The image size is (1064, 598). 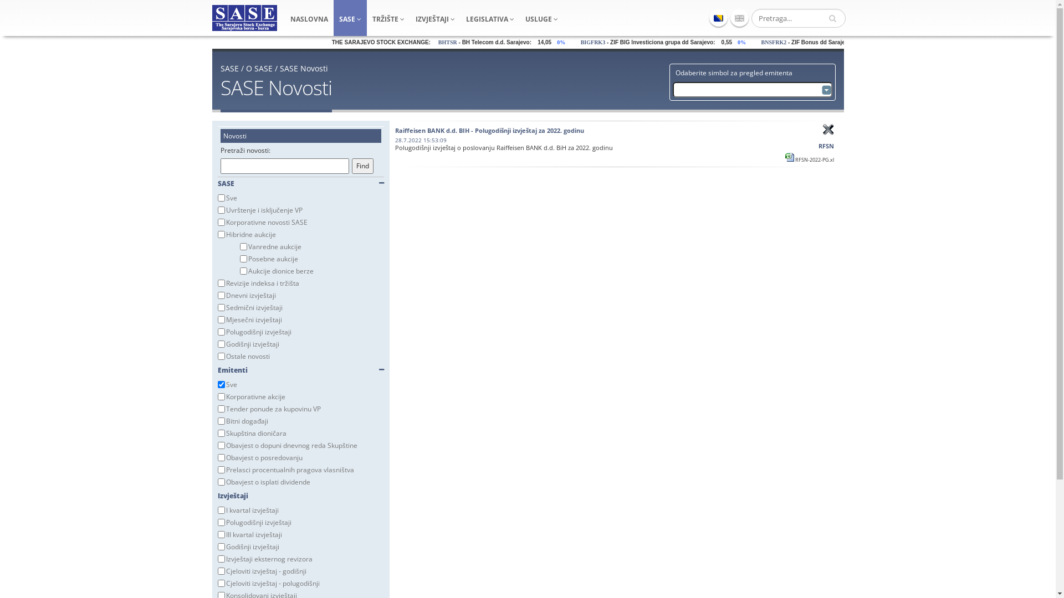 I want to click on English (United States), so click(x=739, y=18).